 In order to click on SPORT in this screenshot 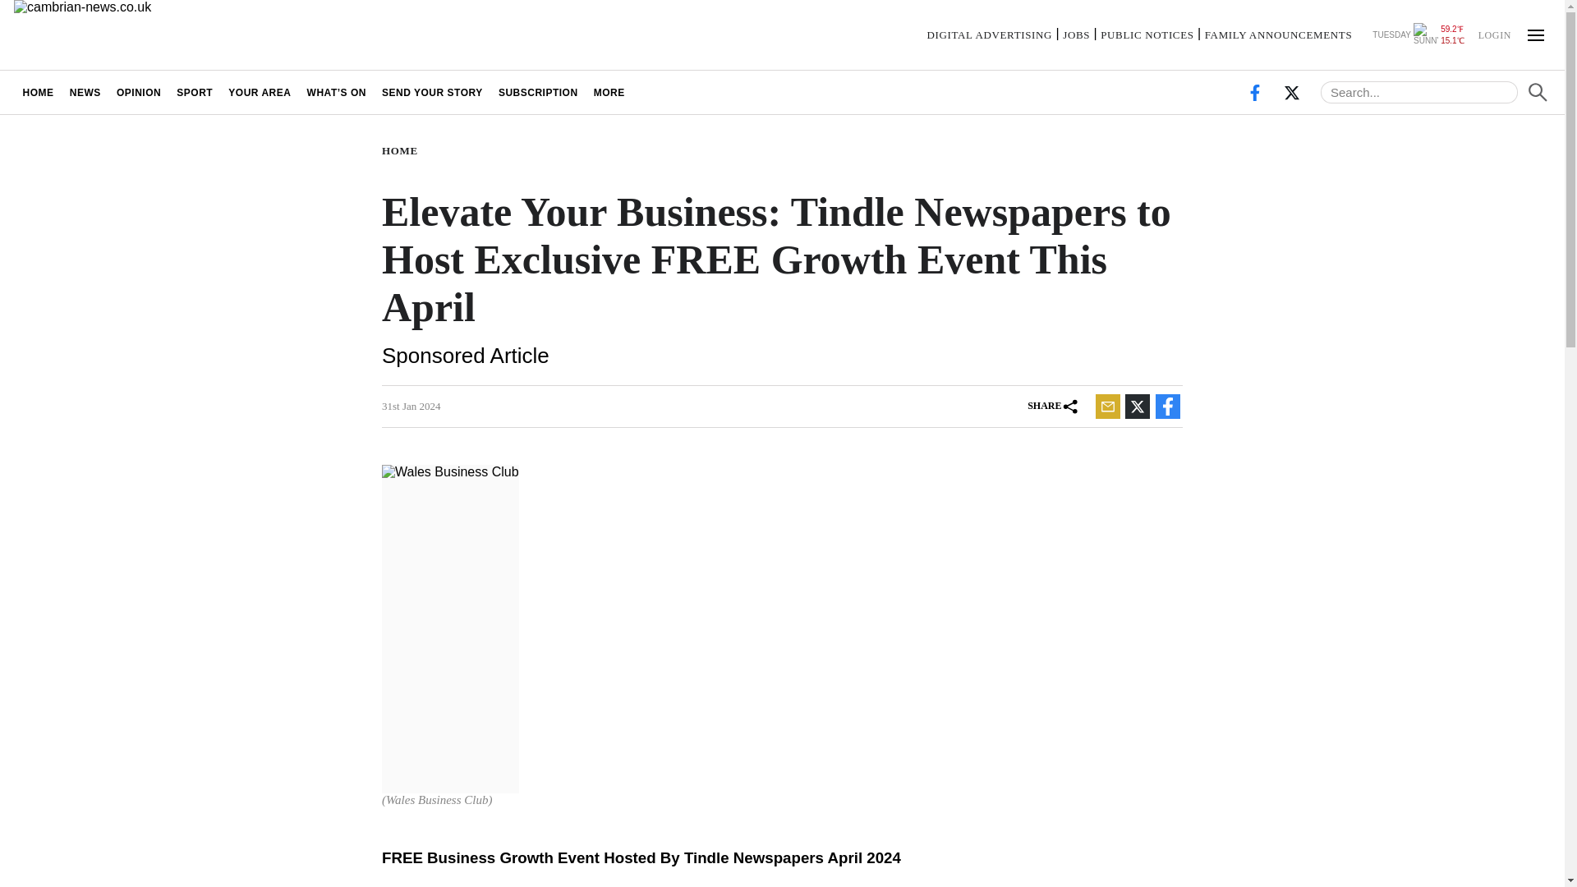, I will do `click(194, 92)`.